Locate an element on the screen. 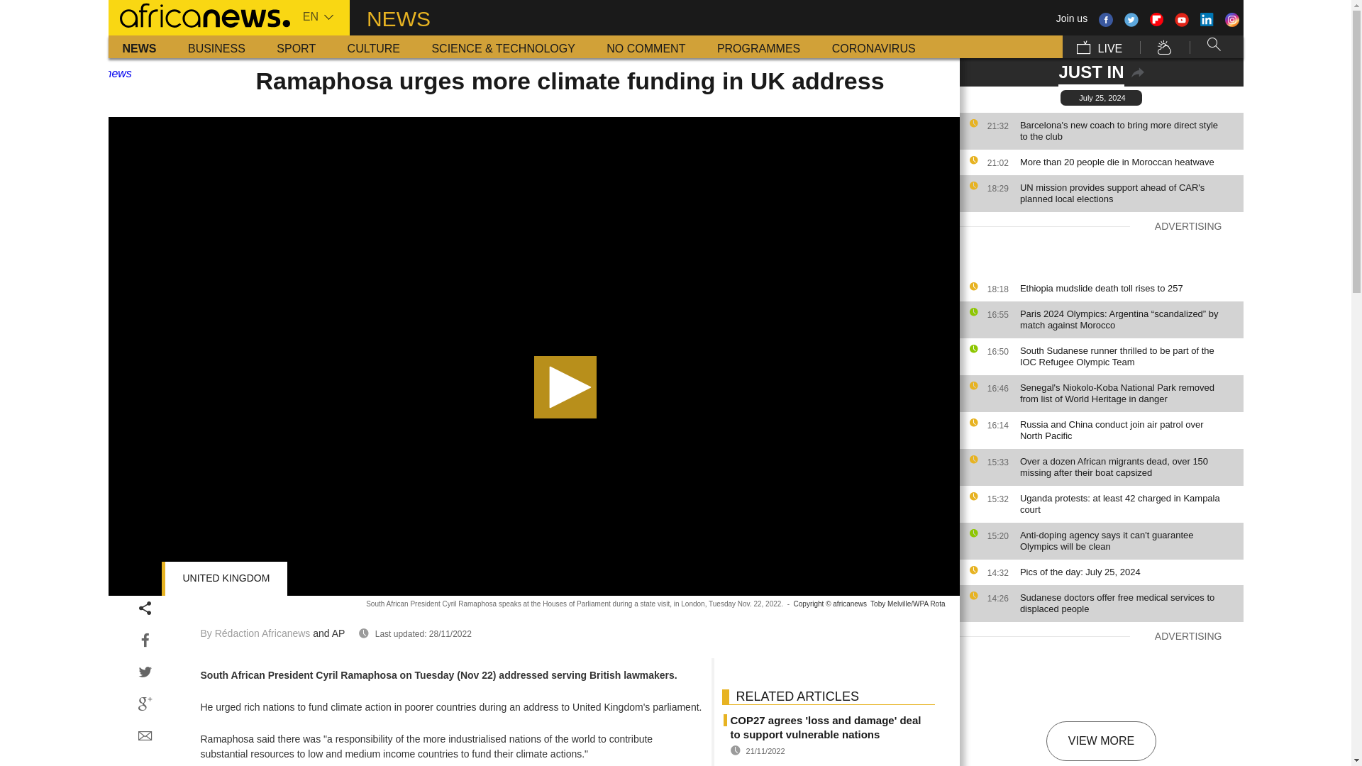  More than 20 people die in Moroccan heatwave is located at coordinates (1128, 162).